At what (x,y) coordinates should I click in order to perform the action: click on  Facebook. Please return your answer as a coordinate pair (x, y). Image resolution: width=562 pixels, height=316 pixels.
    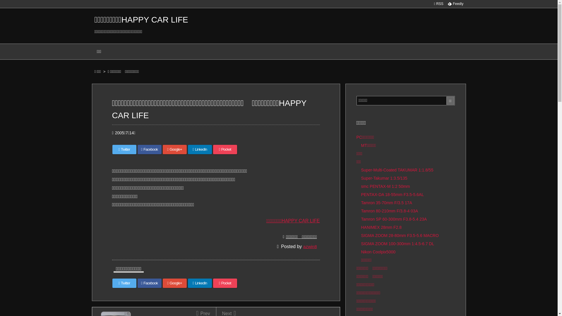
    Looking at the image, I should click on (150, 150).